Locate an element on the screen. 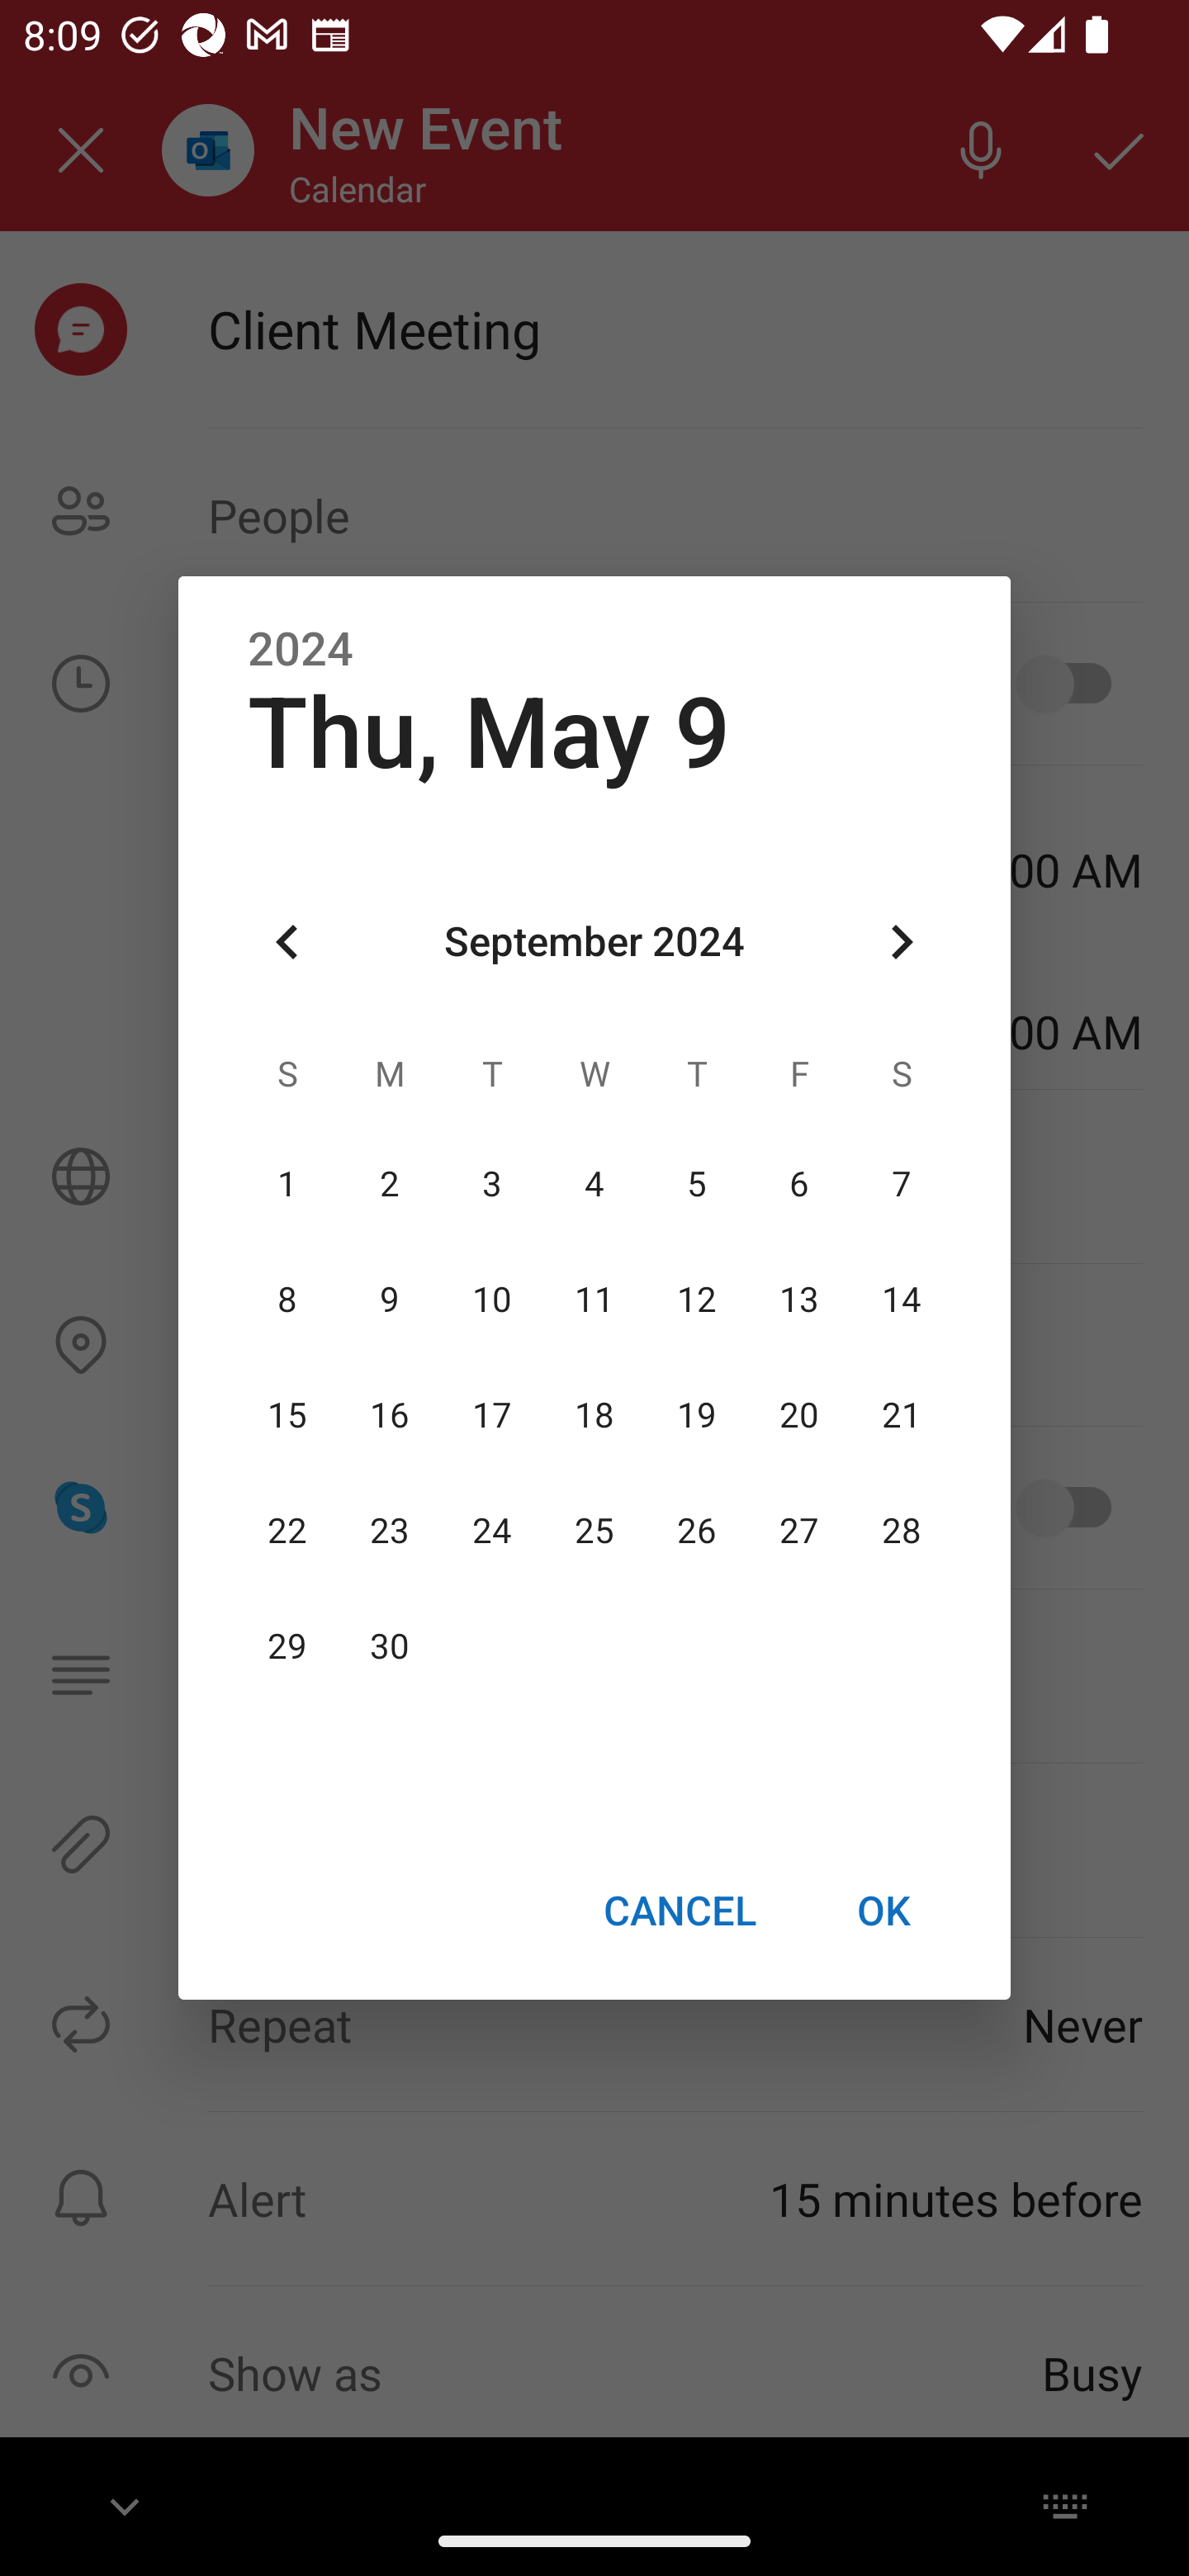 The width and height of the screenshot is (1189, 2576). 19 19 September 2024 is located at coordinates (696, 1415).